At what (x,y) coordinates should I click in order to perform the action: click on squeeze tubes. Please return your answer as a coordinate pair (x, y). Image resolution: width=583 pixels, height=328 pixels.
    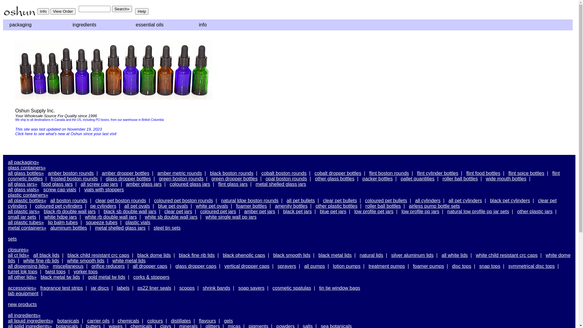
    Looking at the image, I should click on (102, 222).